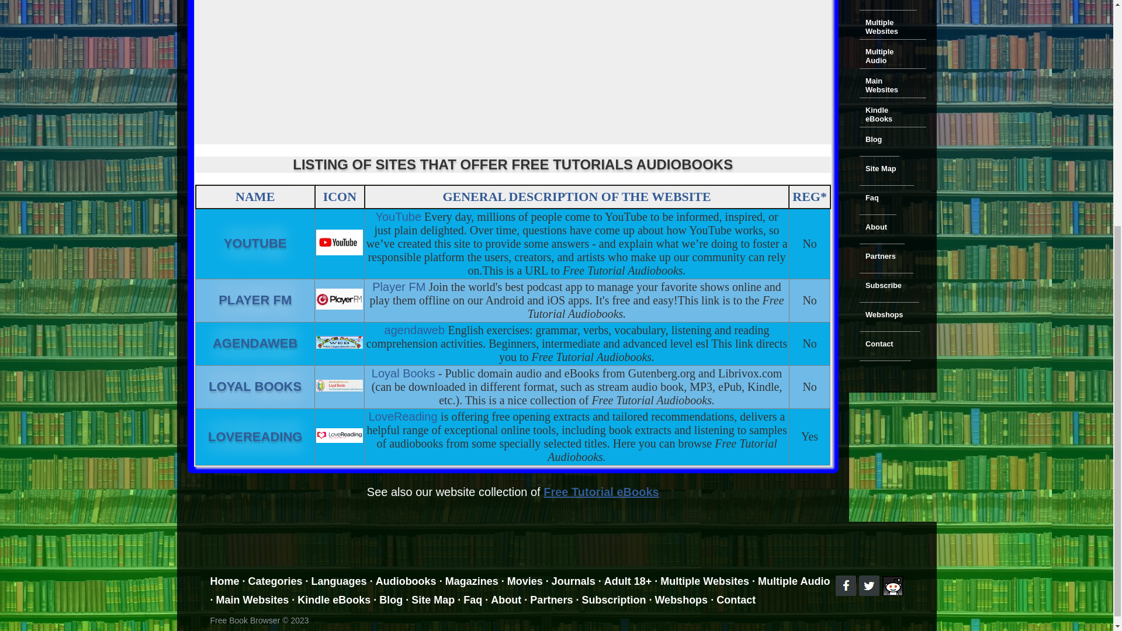  What do you see at coordinates (255, 300) in the screenshot?
I see `PLAYER FM` at bounding box center [255, 300].